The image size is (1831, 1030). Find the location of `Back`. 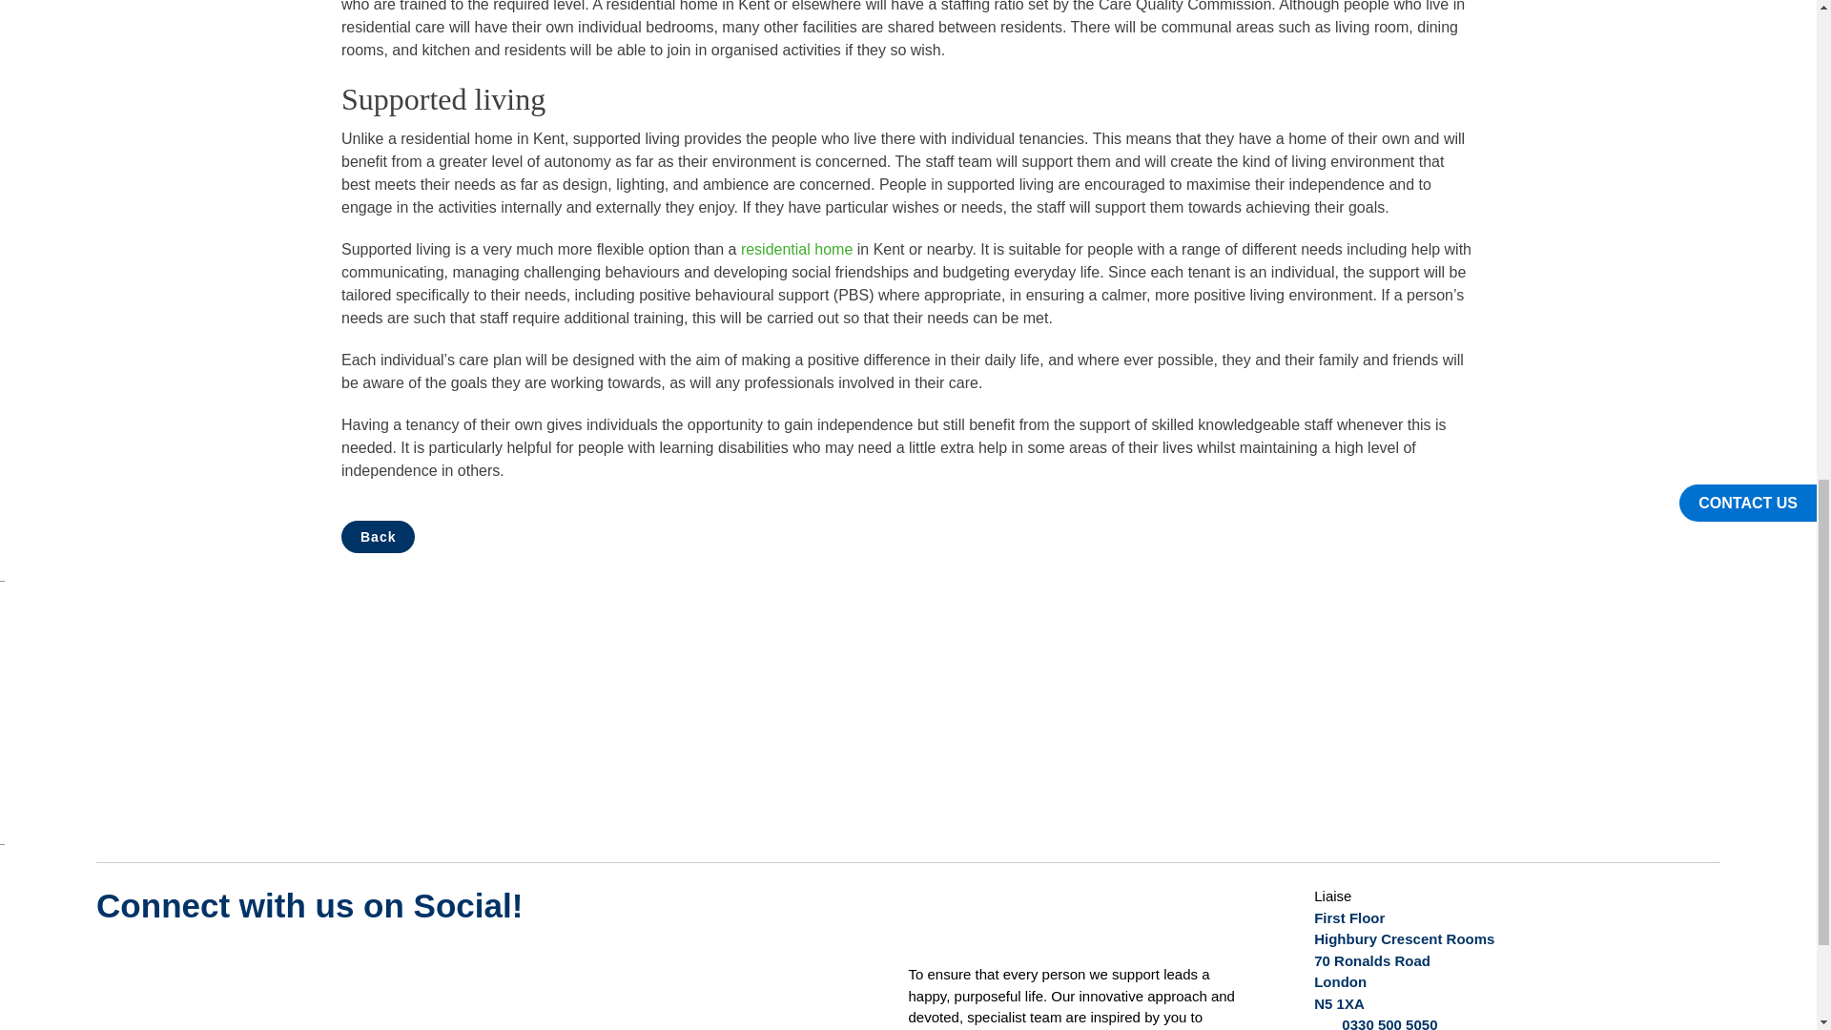

Back is located at coordinates (378, 536).